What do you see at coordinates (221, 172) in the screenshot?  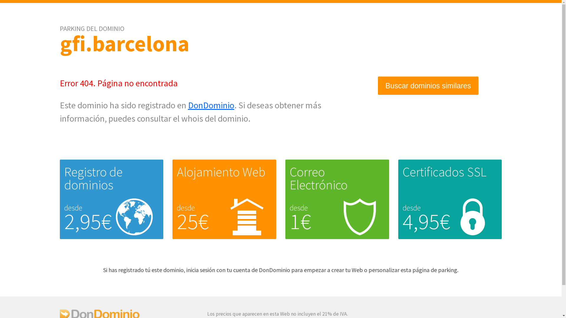 I see `Alojamiento Web` at bounding box center [221, 172].